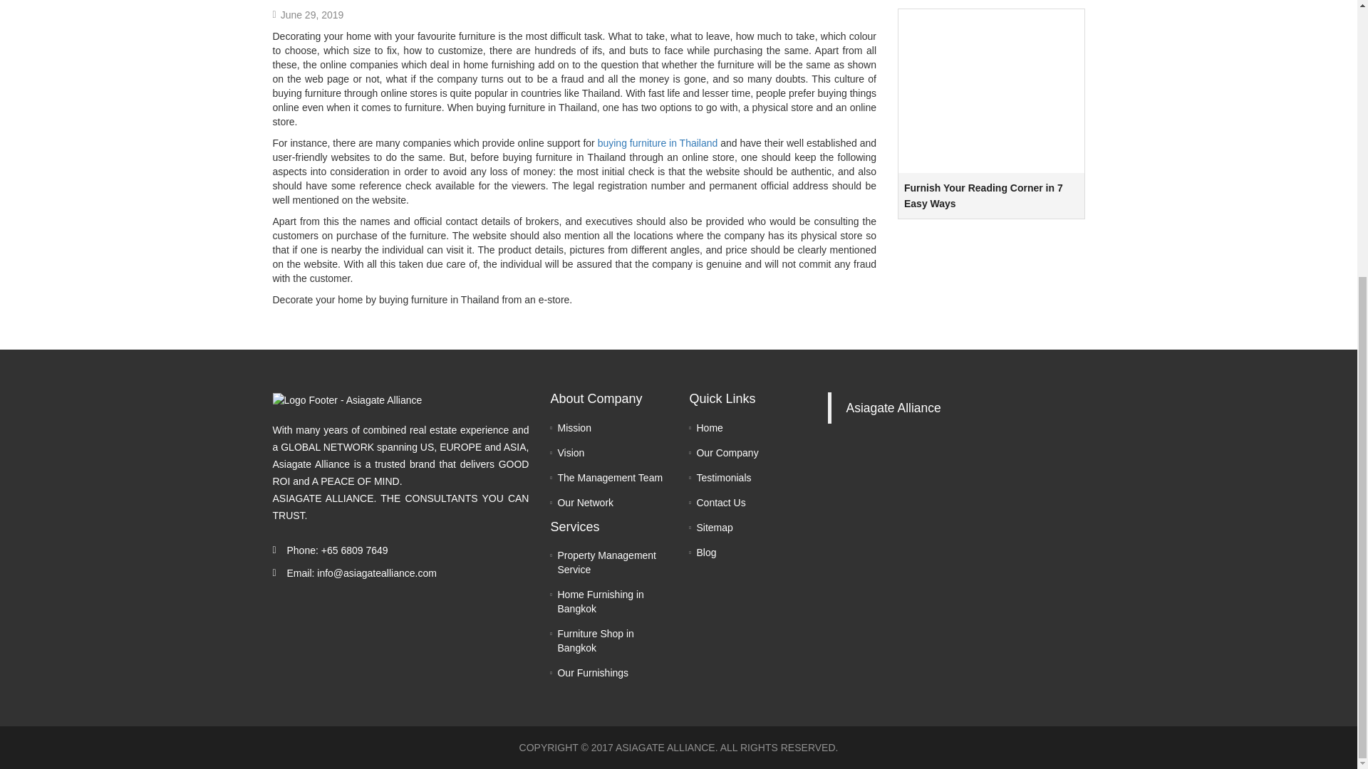  Describe the element at coordinates (600, 601) in the screenshot. I see `Home Furnishing in Bangkok` at that location.